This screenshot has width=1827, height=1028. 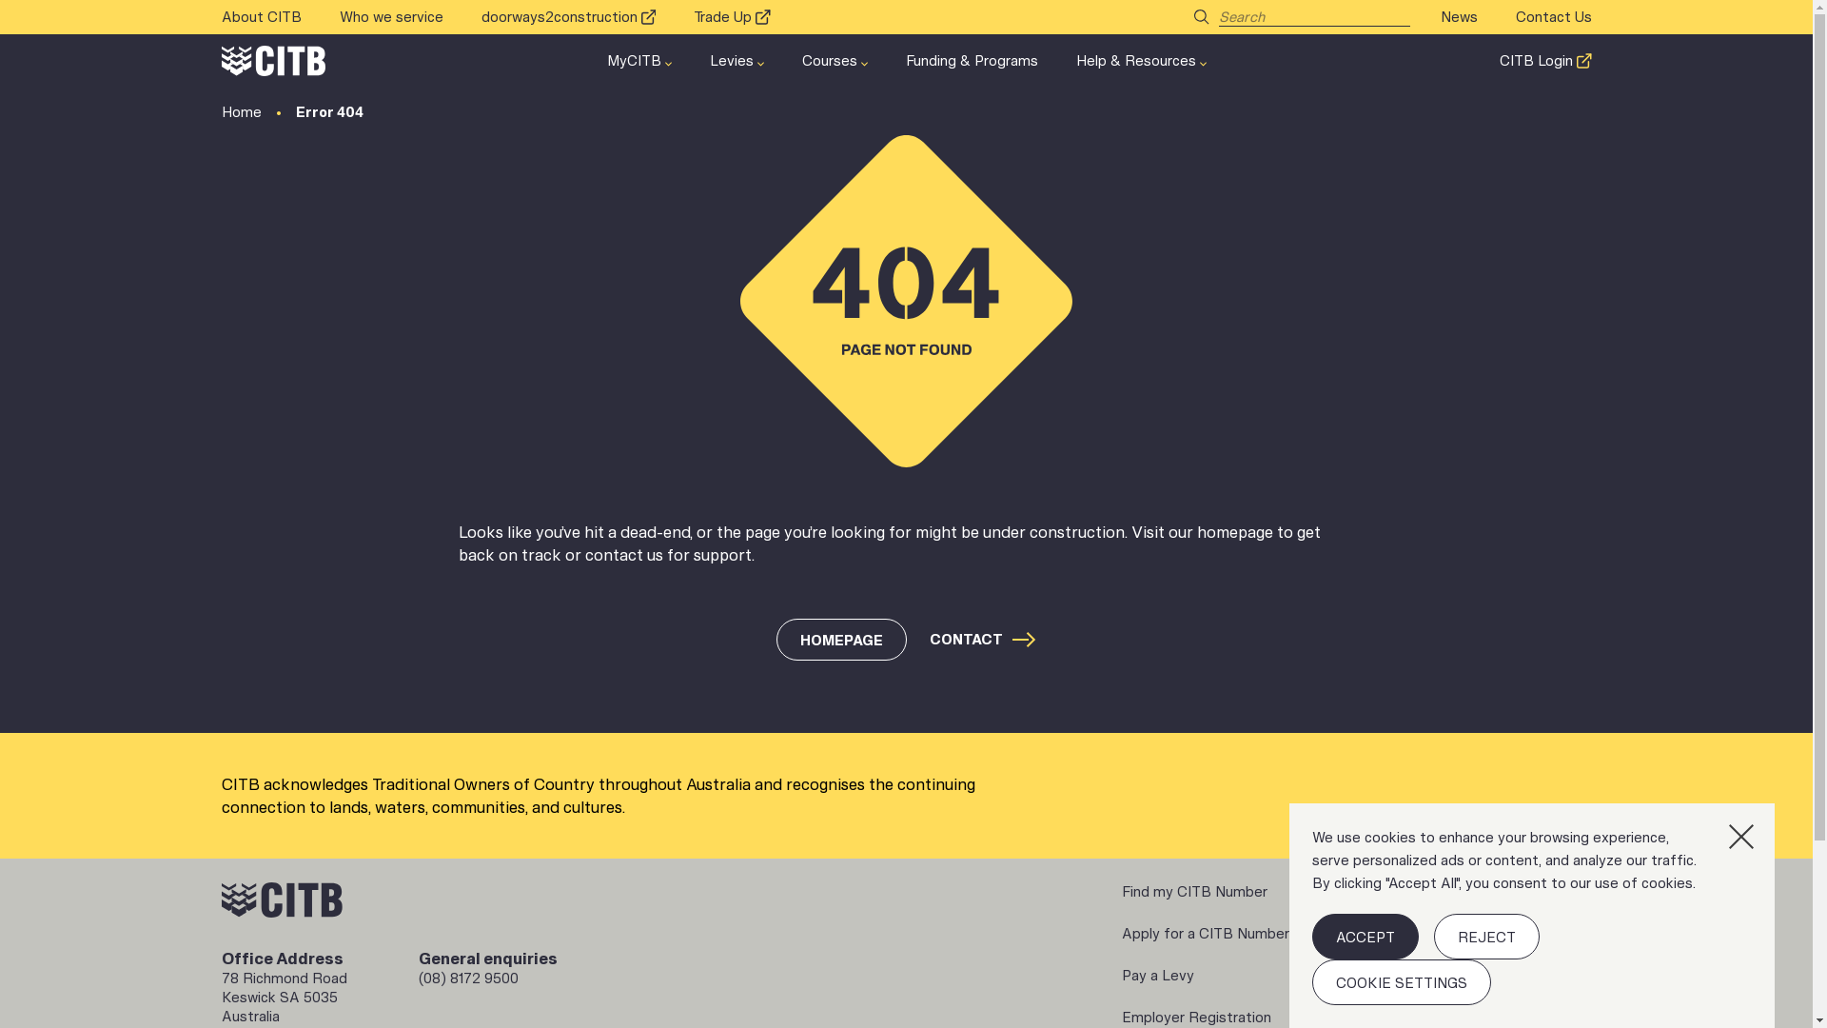 What do you see at coordinates (390, 17) in the screenshot?
I see `Who we service` at bounding box center [390, 17].